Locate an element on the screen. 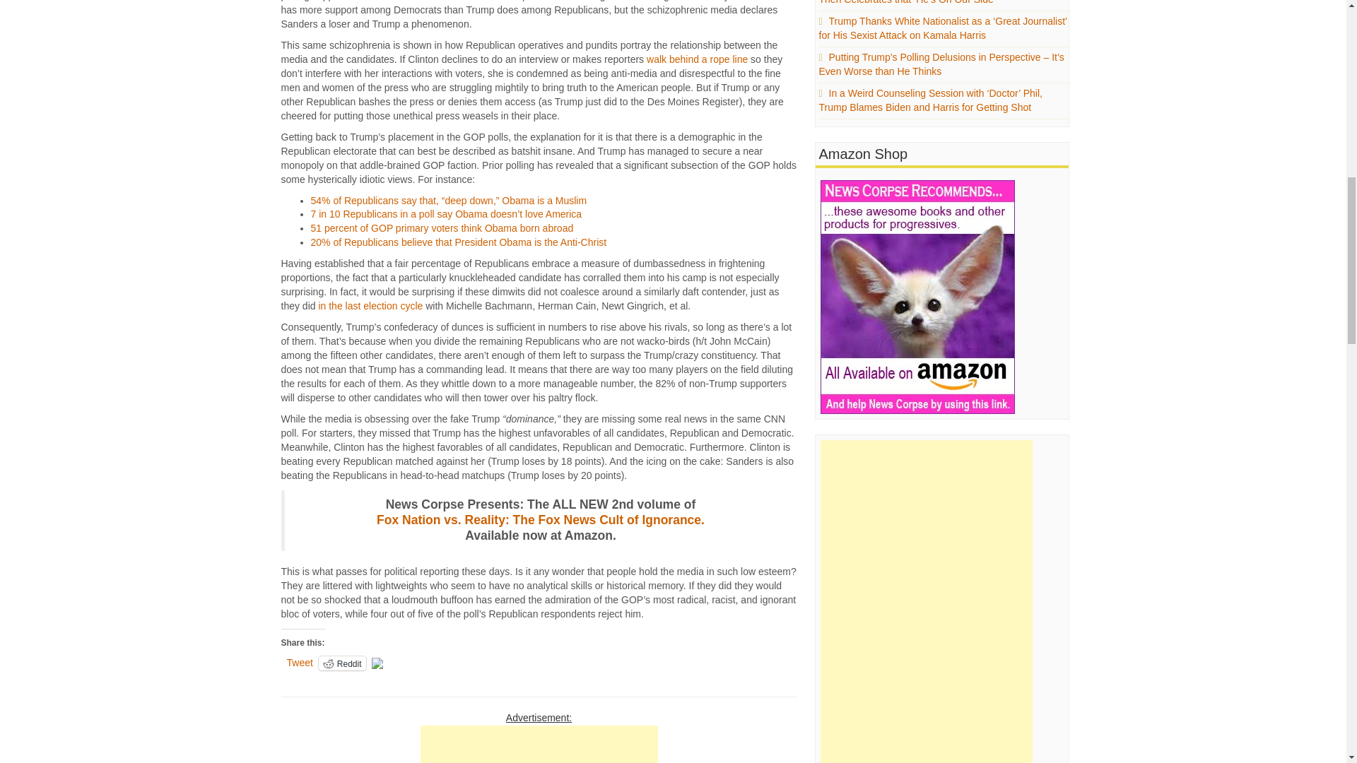 This screenshot has width=1357, height=763. in the last election cycle is located at coordinates (370, 305).